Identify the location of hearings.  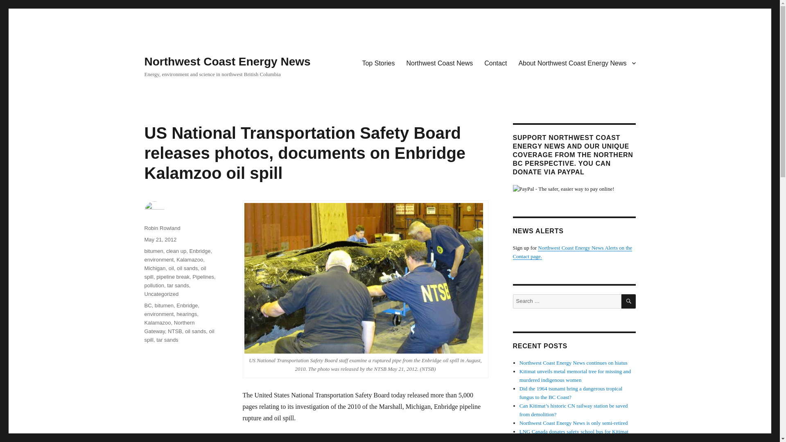
(187, 314).